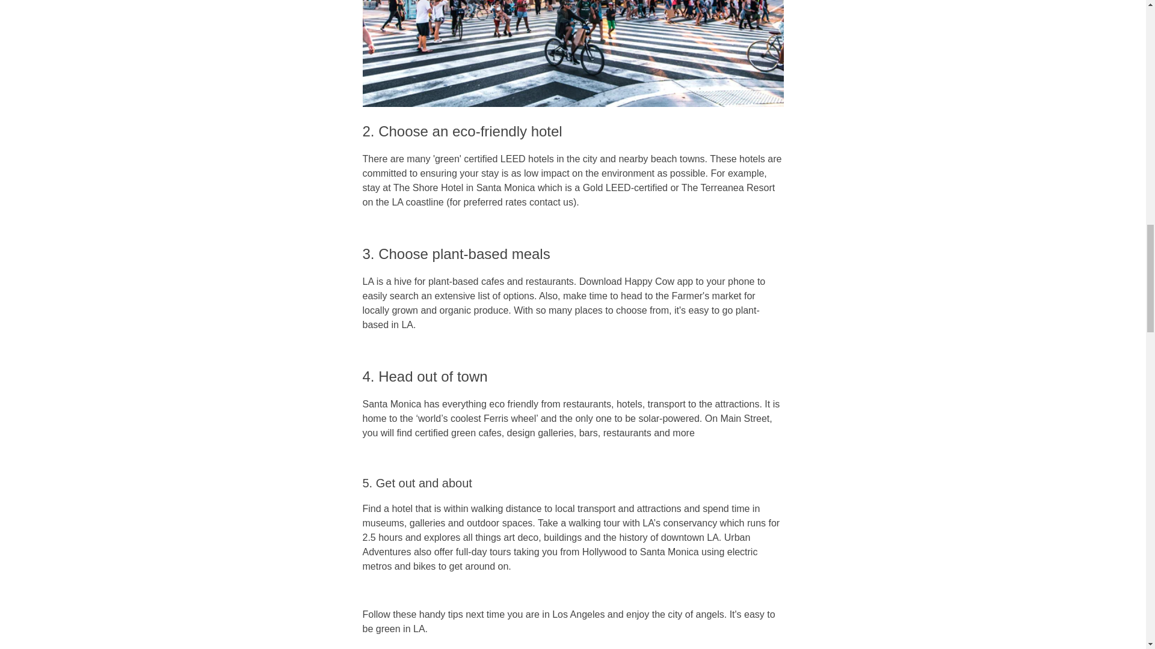 This screenshot has height=649, width=1155. What do you see at coordinates (556, 544) in the screenshot?
I see `Urban Adventures` at bounding box center [556, 544].